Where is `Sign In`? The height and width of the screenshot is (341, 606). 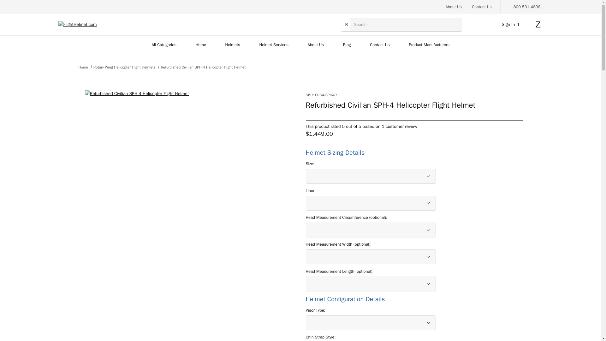 Sign In is located at coordinates (512, 25).